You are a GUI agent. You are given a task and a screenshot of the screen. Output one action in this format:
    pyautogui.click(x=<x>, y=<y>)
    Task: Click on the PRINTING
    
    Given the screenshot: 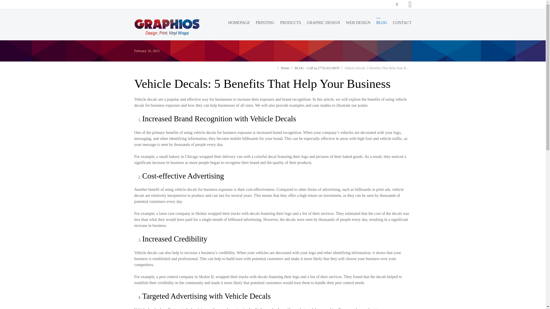 What is the action you would take?
    pyautogui.click(x=265, y=24)
    